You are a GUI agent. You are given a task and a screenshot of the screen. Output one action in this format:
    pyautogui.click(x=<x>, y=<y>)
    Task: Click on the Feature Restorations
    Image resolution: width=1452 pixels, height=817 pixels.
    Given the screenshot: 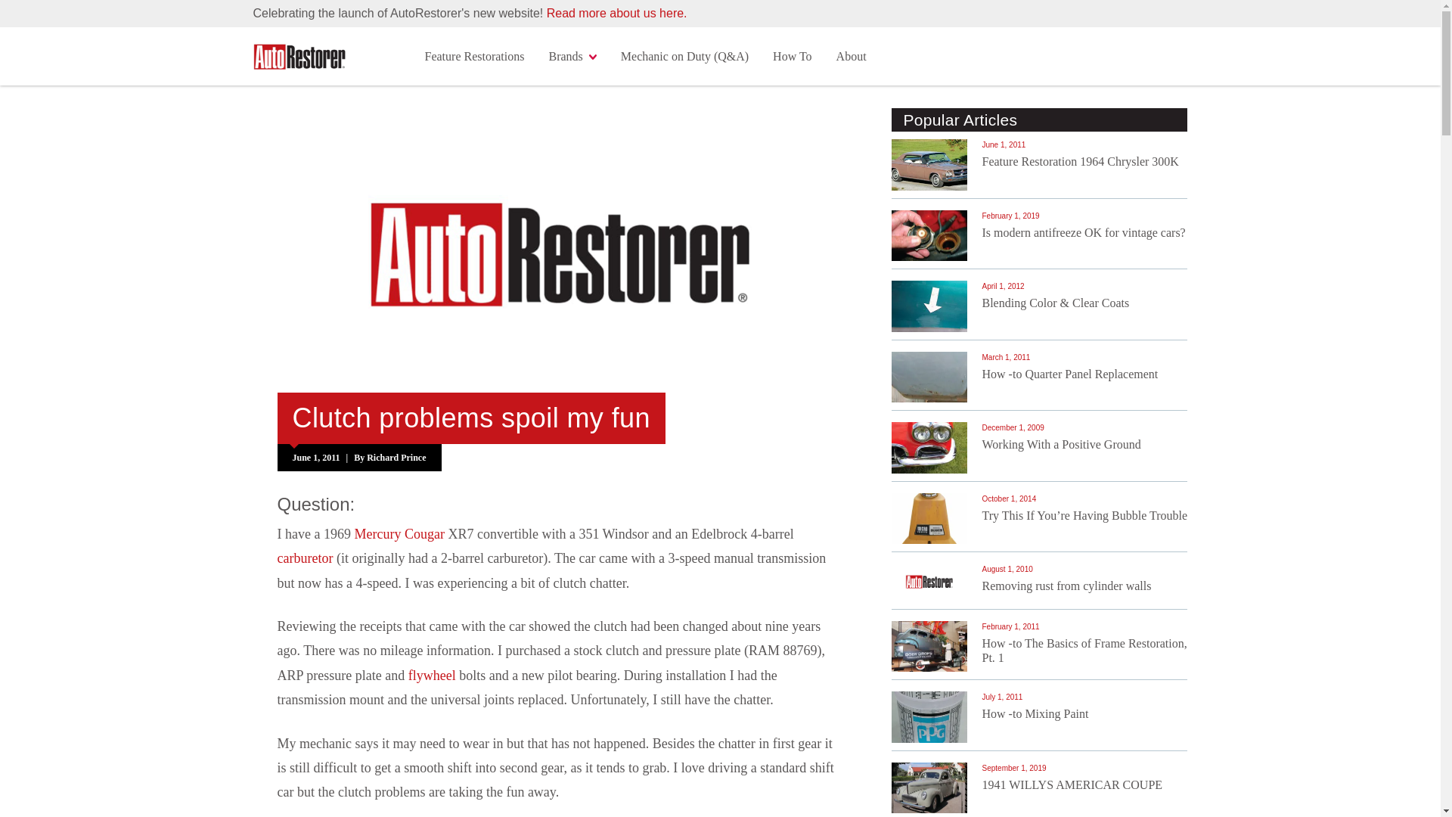 What is the action you would take?
    pyautogui.click(x=475, y=56)
    